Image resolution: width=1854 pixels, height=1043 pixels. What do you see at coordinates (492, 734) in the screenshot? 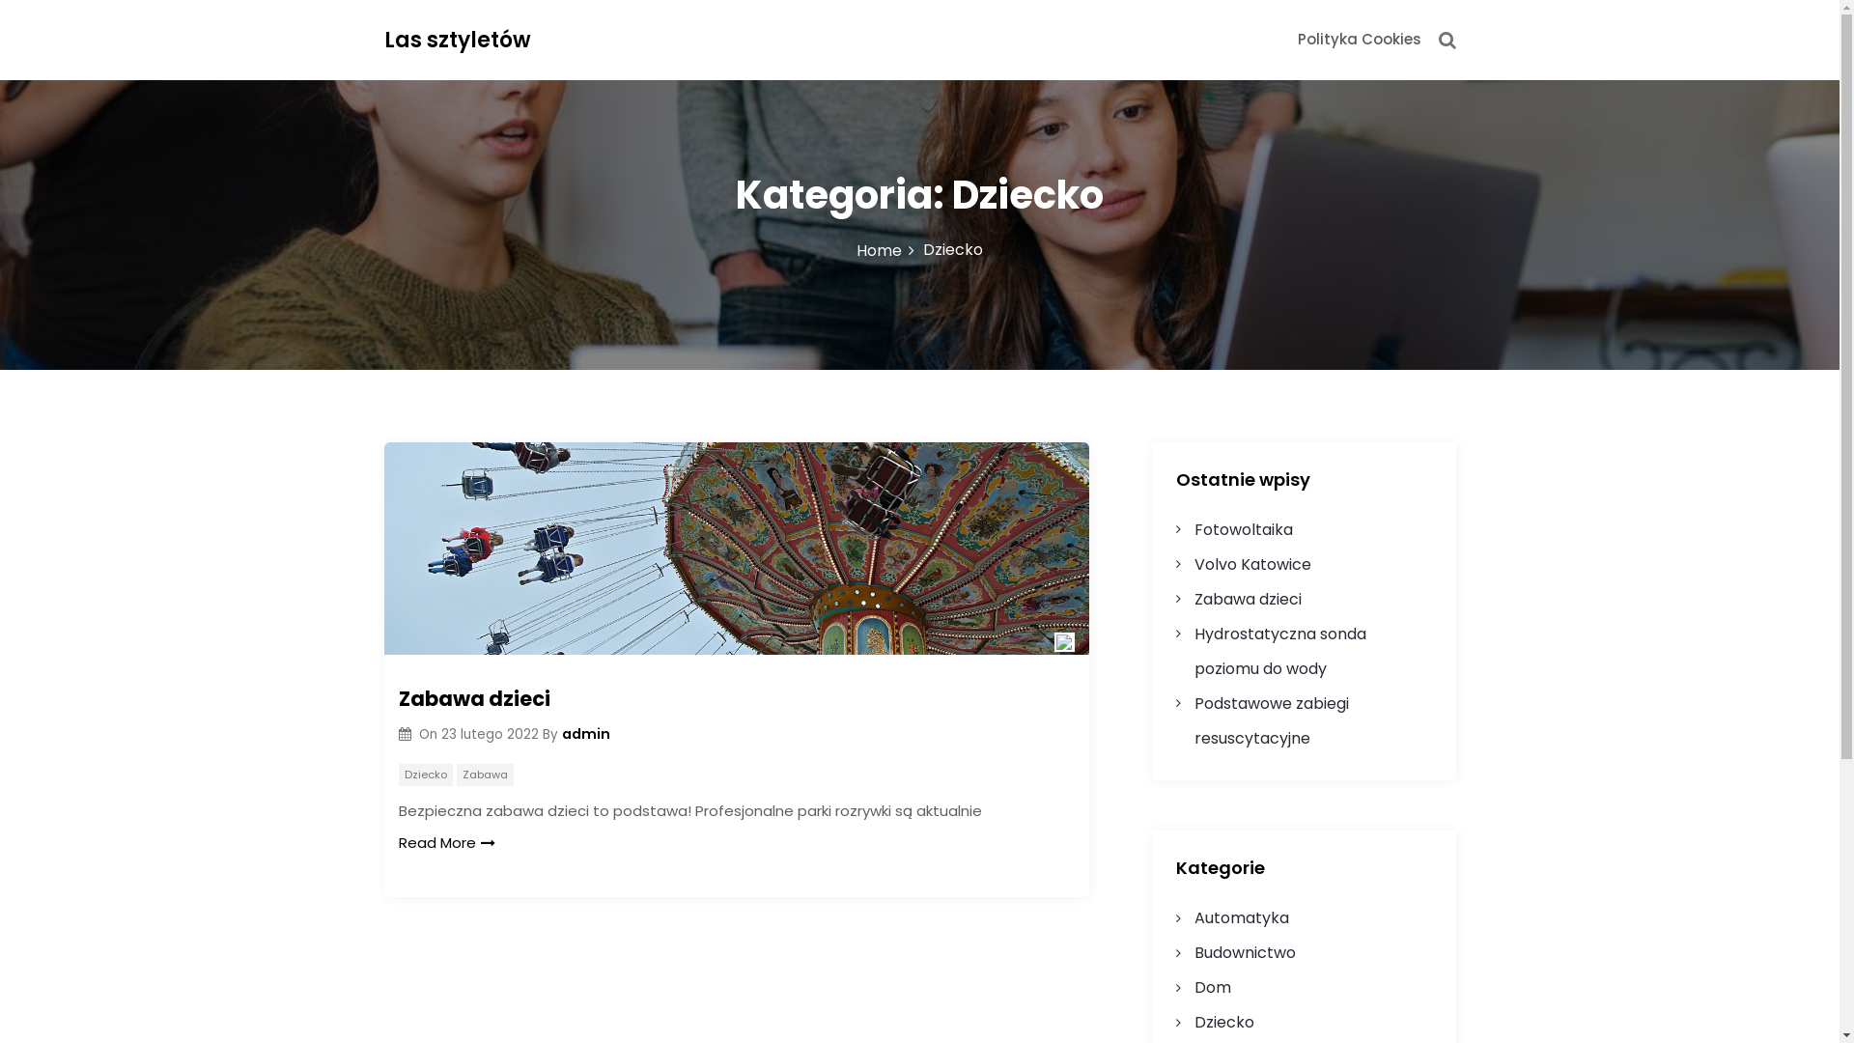
I see `23 lutego 2022` at bounding box center [492, 734].